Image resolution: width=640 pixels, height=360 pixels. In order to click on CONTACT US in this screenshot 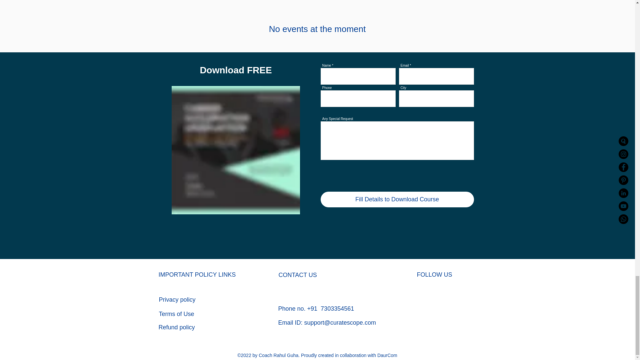, I will do `click(297, 275)`.